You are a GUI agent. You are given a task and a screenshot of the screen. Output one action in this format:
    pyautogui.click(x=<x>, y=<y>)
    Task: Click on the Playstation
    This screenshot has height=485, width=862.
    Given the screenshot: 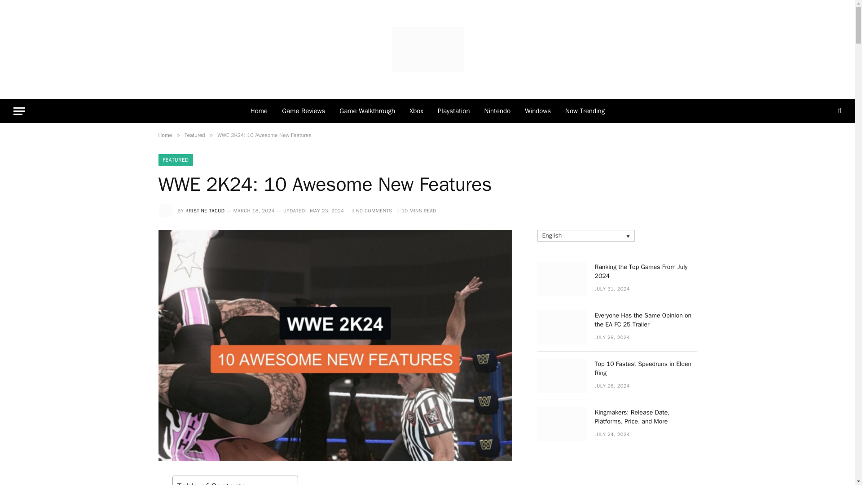 What is the action you would take?
    pyautogui.click(x=453, y=111)
    